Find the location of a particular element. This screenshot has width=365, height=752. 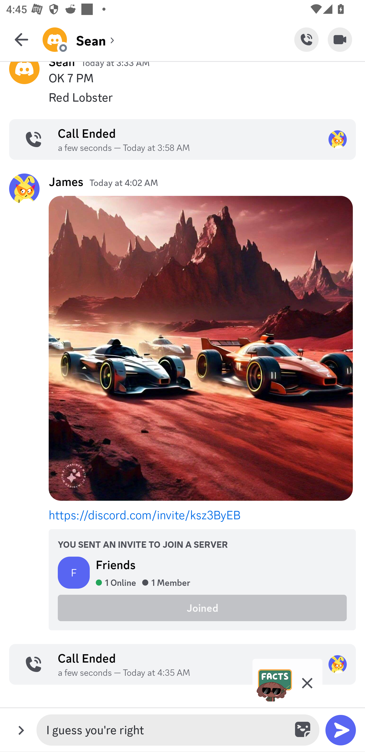

Joined is located at coordinates (202, 608).